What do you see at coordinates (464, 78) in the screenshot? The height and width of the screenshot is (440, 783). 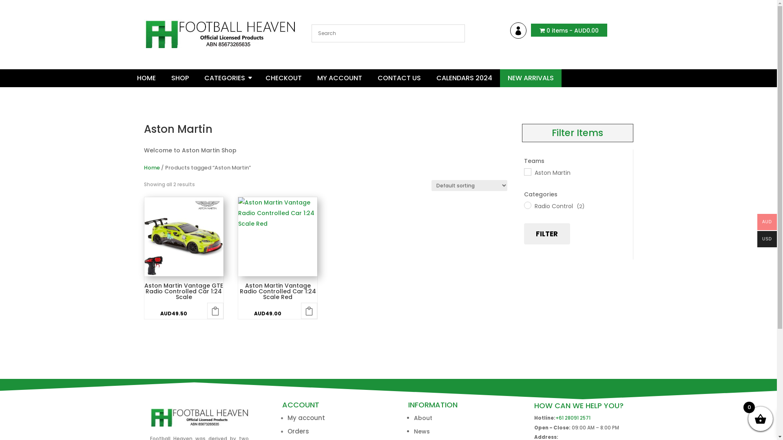 I see `CALENDARS 2024` at bounding box center [464, 78].